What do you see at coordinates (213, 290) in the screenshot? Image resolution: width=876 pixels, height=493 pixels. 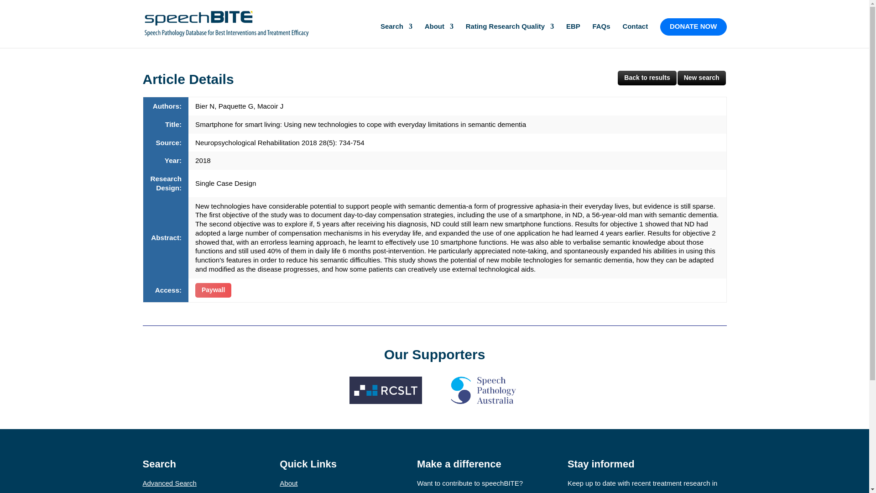 I see `Paywall` at bounding box center [213, 290].